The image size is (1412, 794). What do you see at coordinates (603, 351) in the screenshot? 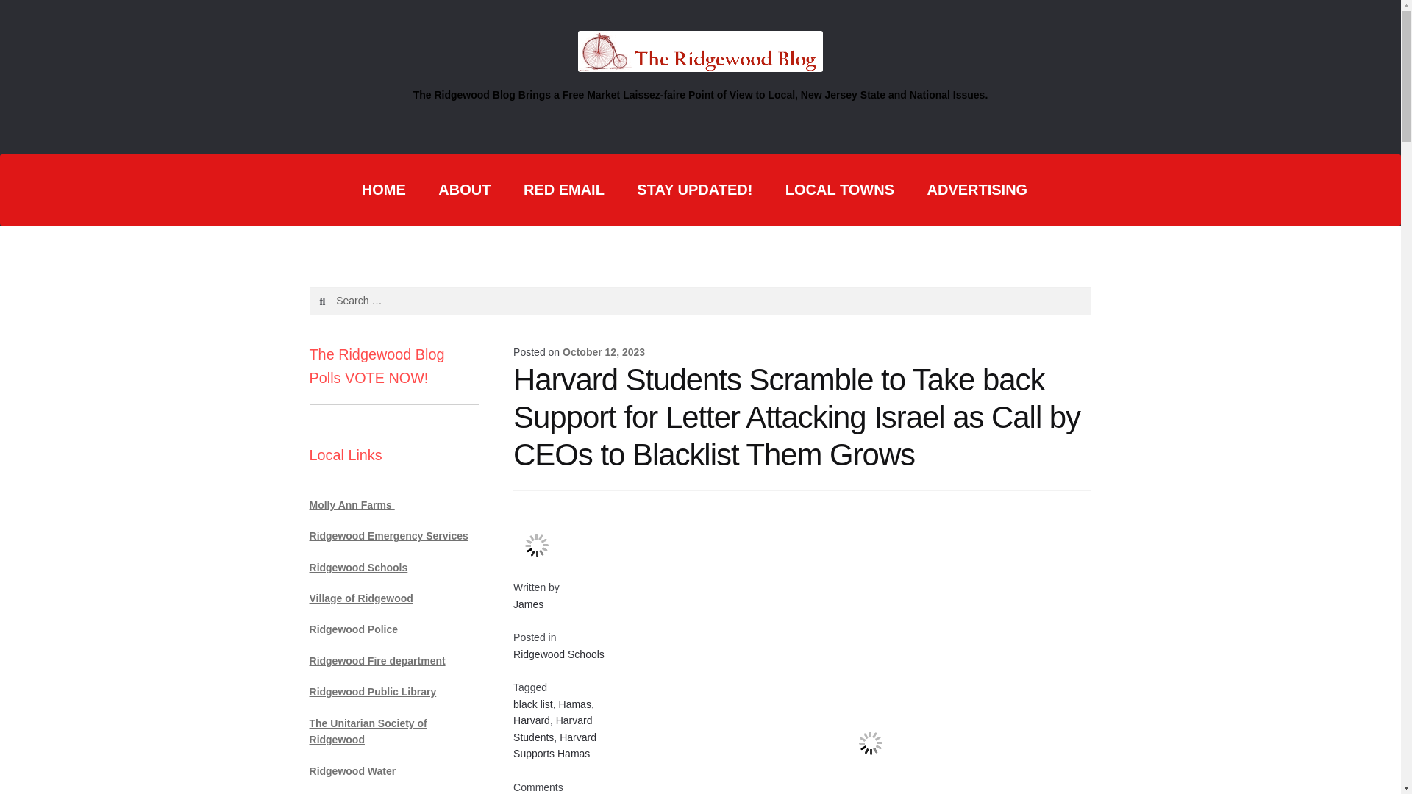
I see `October 12, 2023` at bounding box center [603, 351].